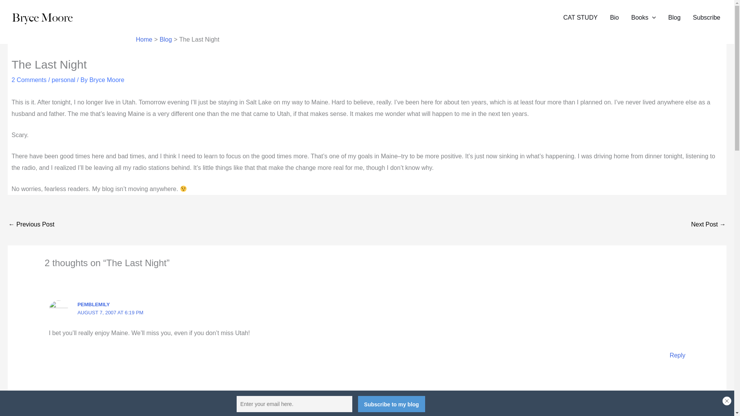  I want to click on AUGUST 7, 2007 AT 6:19 PM, so click(110, 312).